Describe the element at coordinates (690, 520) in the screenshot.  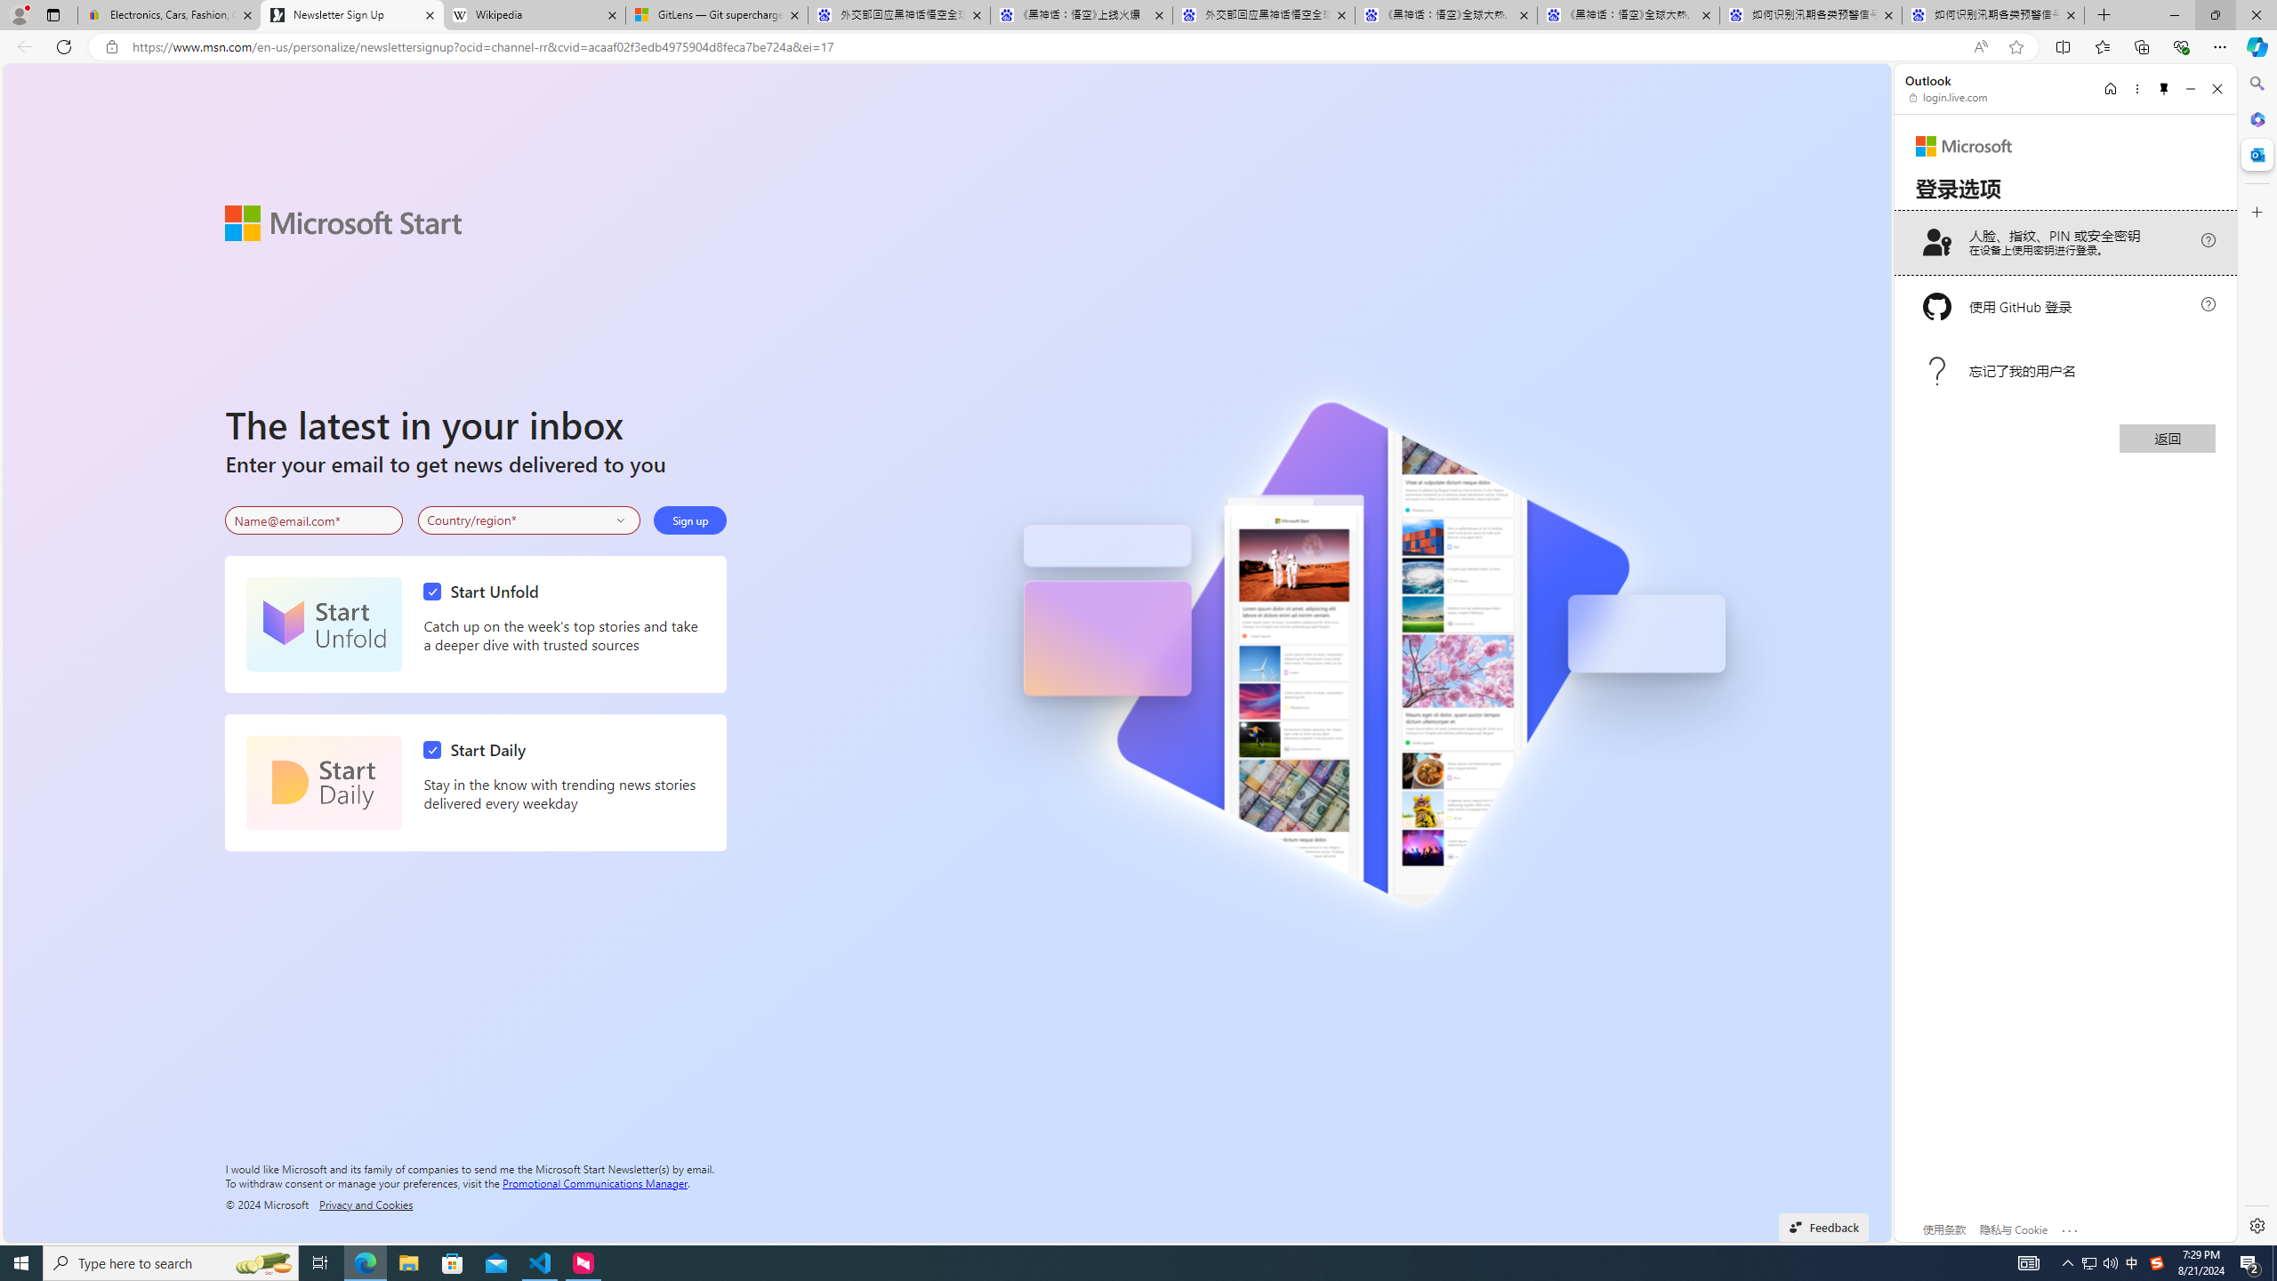
I see `Sign up` at that location.